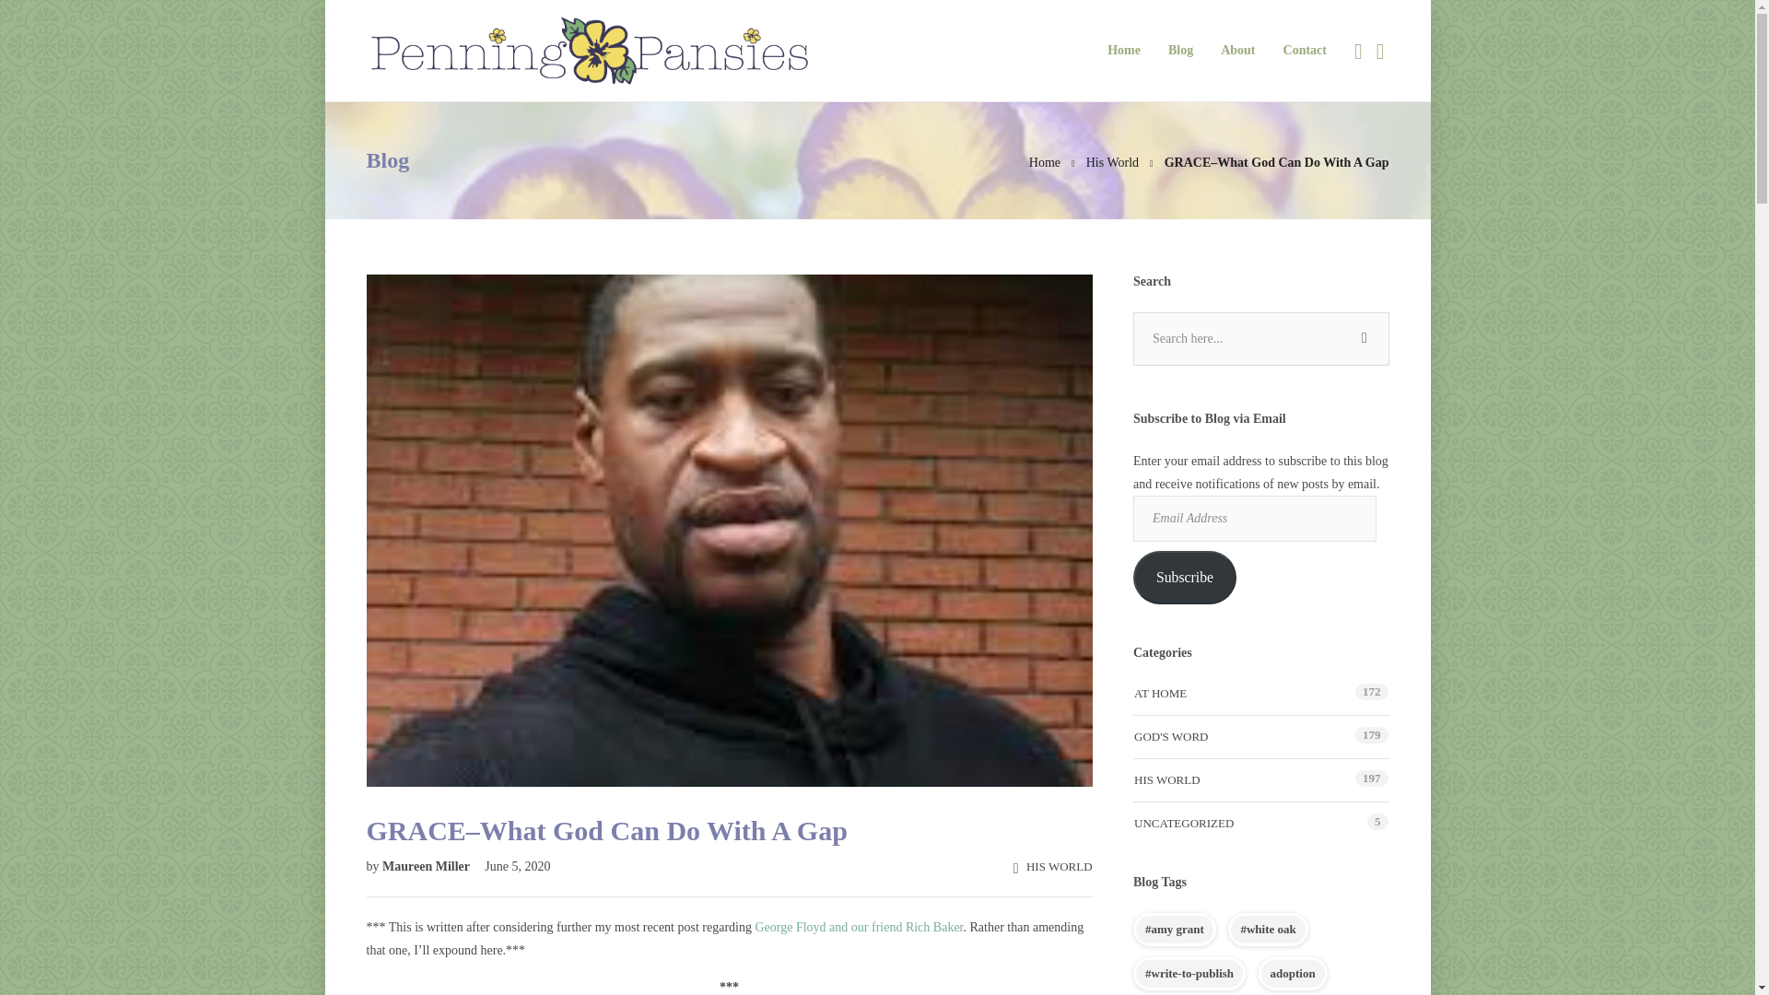  I want to click on June 5, 2020, so click(510, 866).